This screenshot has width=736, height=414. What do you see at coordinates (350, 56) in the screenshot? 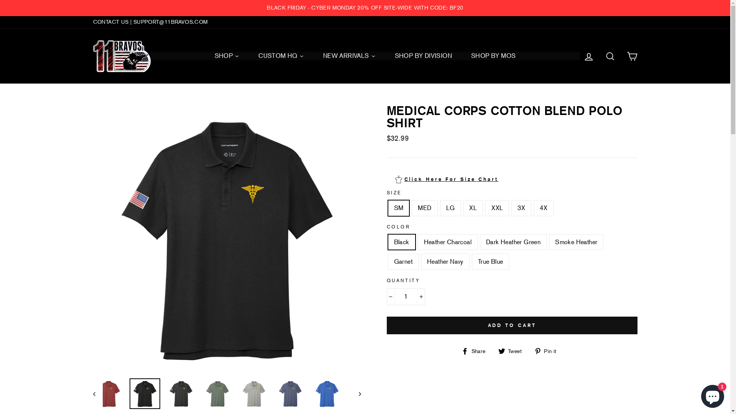
I see `NEW ARRIVALS` at bounding box center [350, 56].